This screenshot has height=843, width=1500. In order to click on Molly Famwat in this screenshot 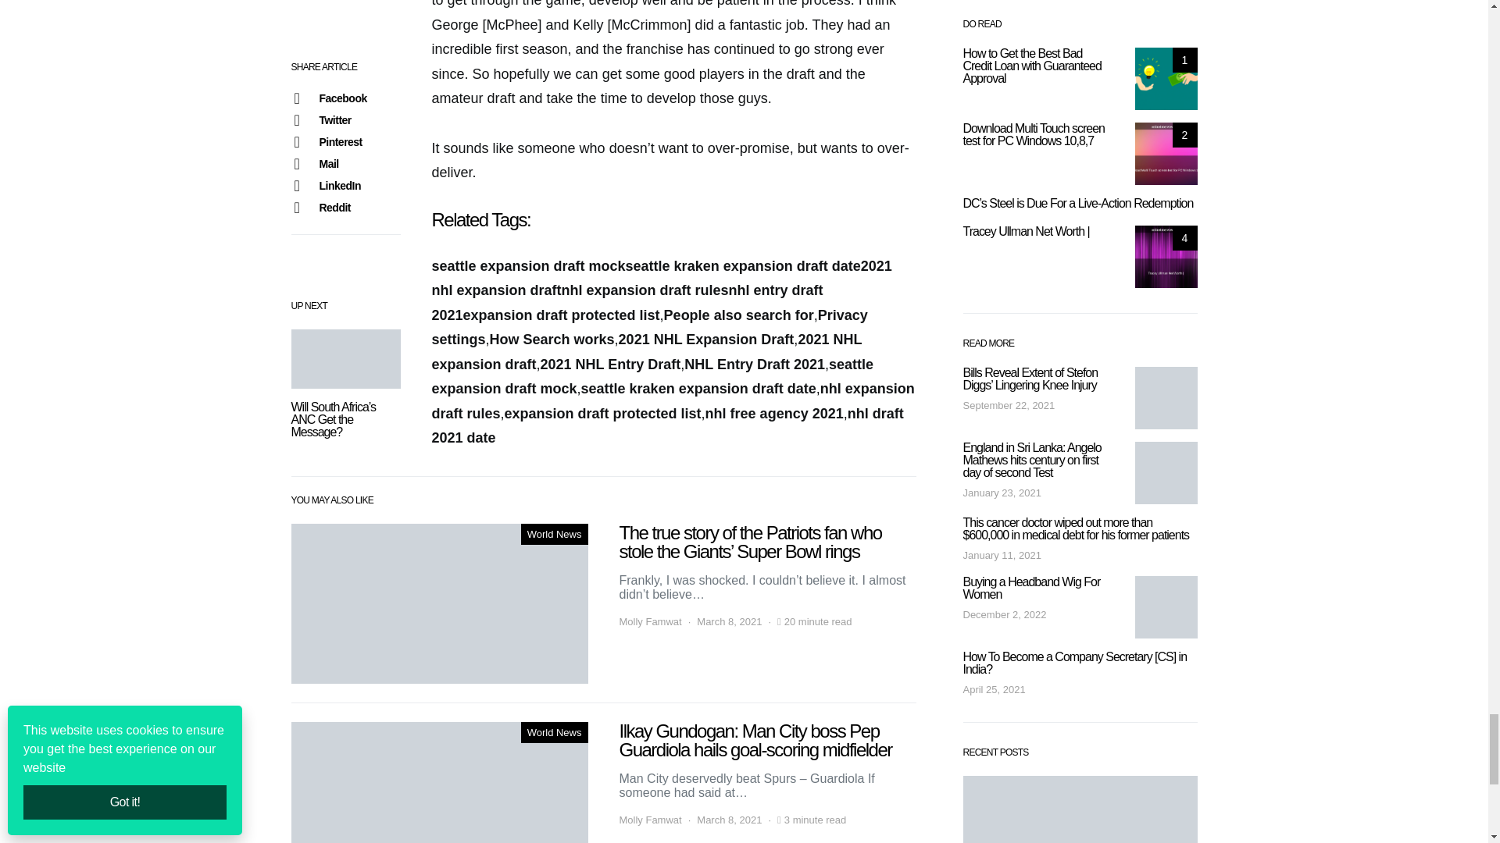, I will do `click(649, 621)`.